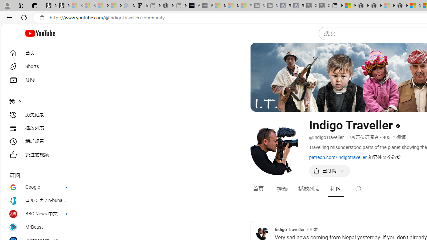 This screenshot has width=427, height=240. I want to click on What's the best AI voice generator? - voice.ai - Sleeping, so click(206, 6).